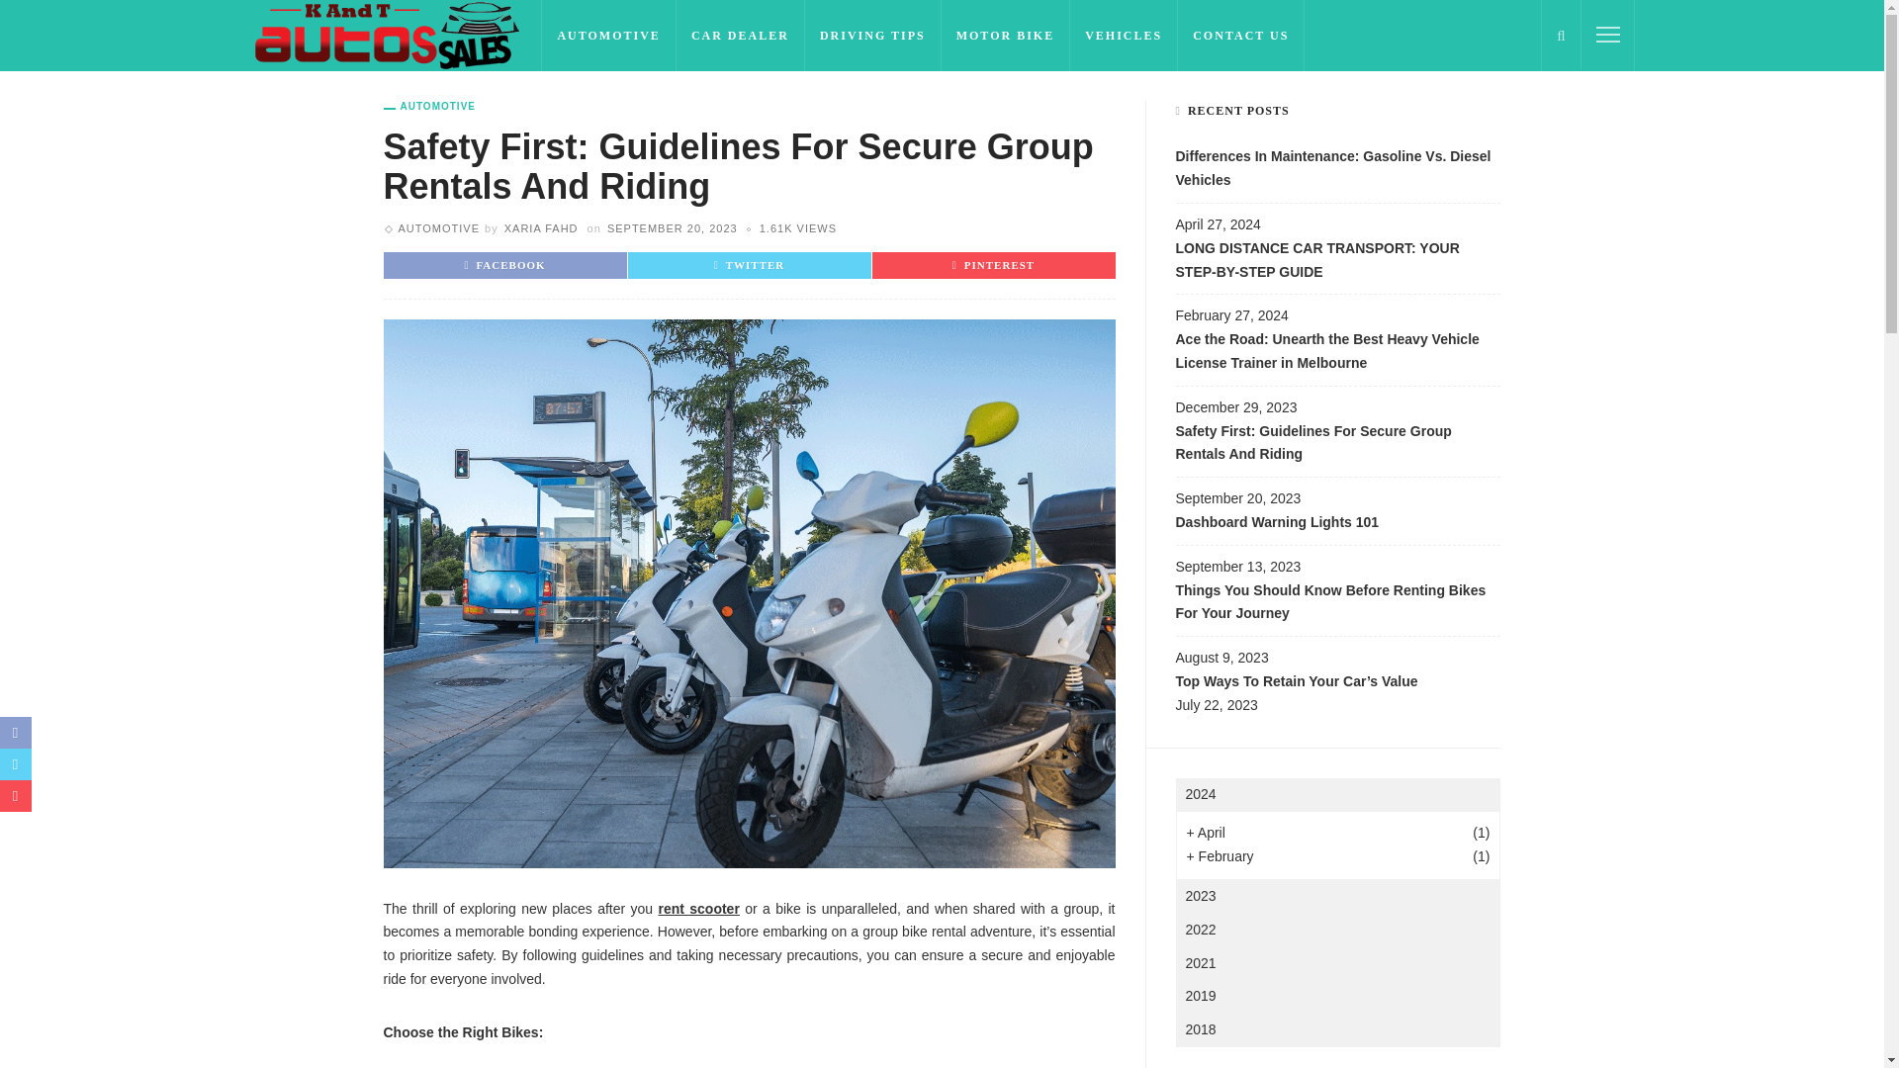 The image size is (1899, 1068). Describe the element at coordinates (1124, 36) in the screenshot. I see `VEHICLES` at that location.